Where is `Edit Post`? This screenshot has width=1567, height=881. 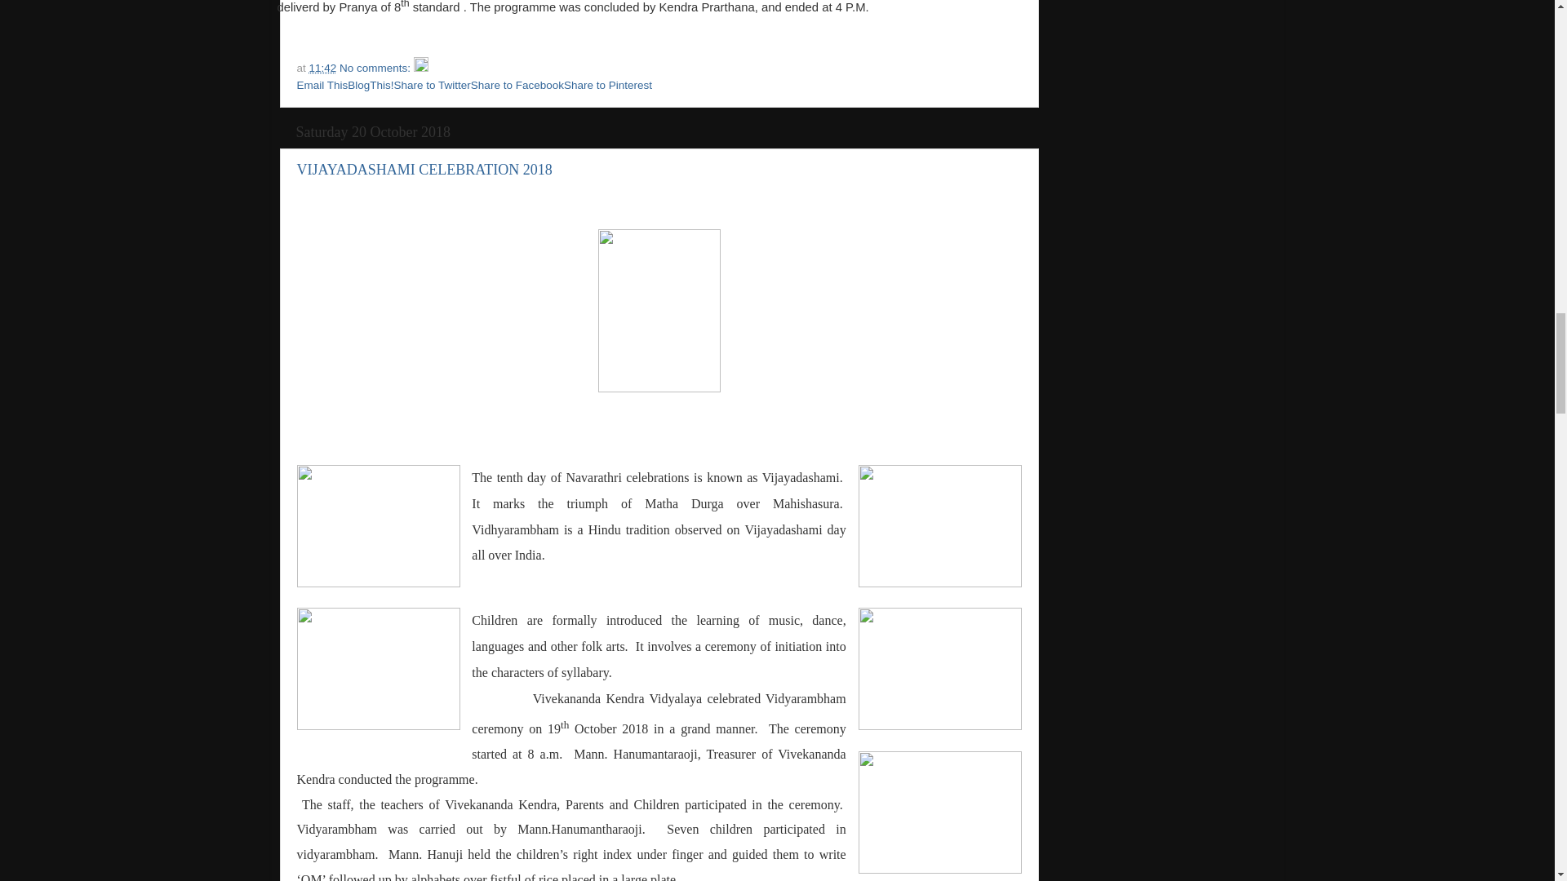
Edit Post is located at coordinates (420, 67).